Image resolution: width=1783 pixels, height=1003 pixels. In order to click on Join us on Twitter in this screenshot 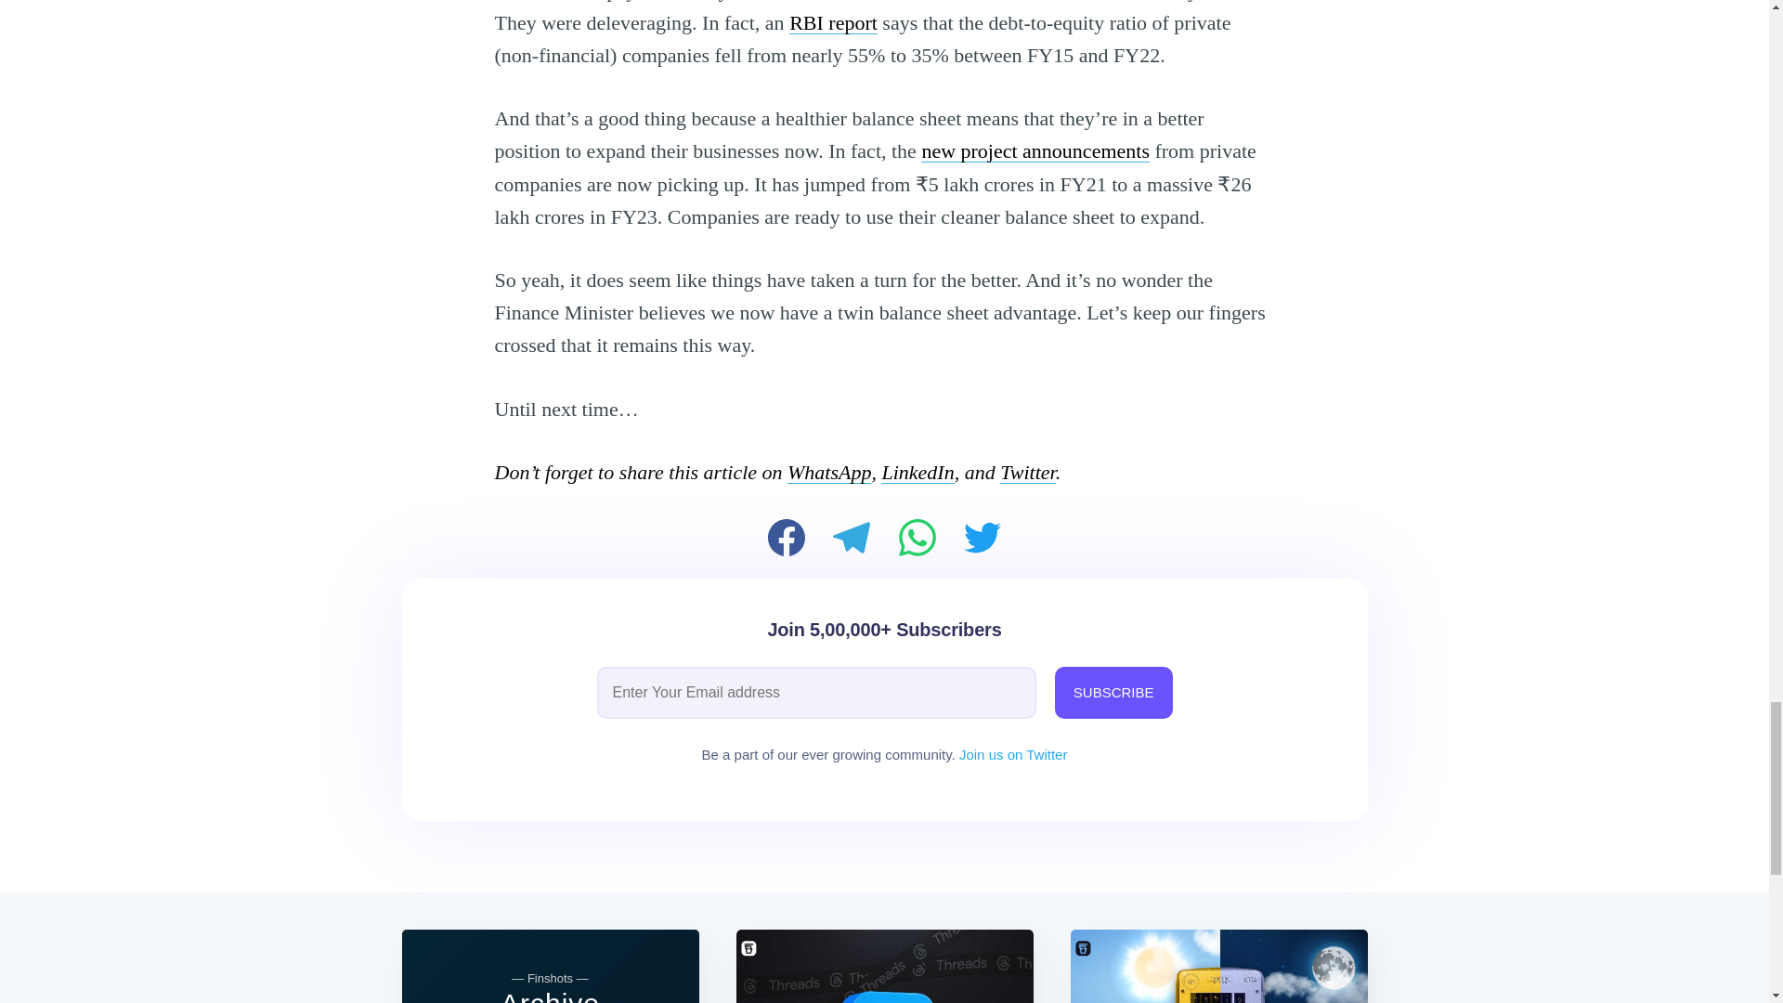, I will do `click(1012, 754)`.